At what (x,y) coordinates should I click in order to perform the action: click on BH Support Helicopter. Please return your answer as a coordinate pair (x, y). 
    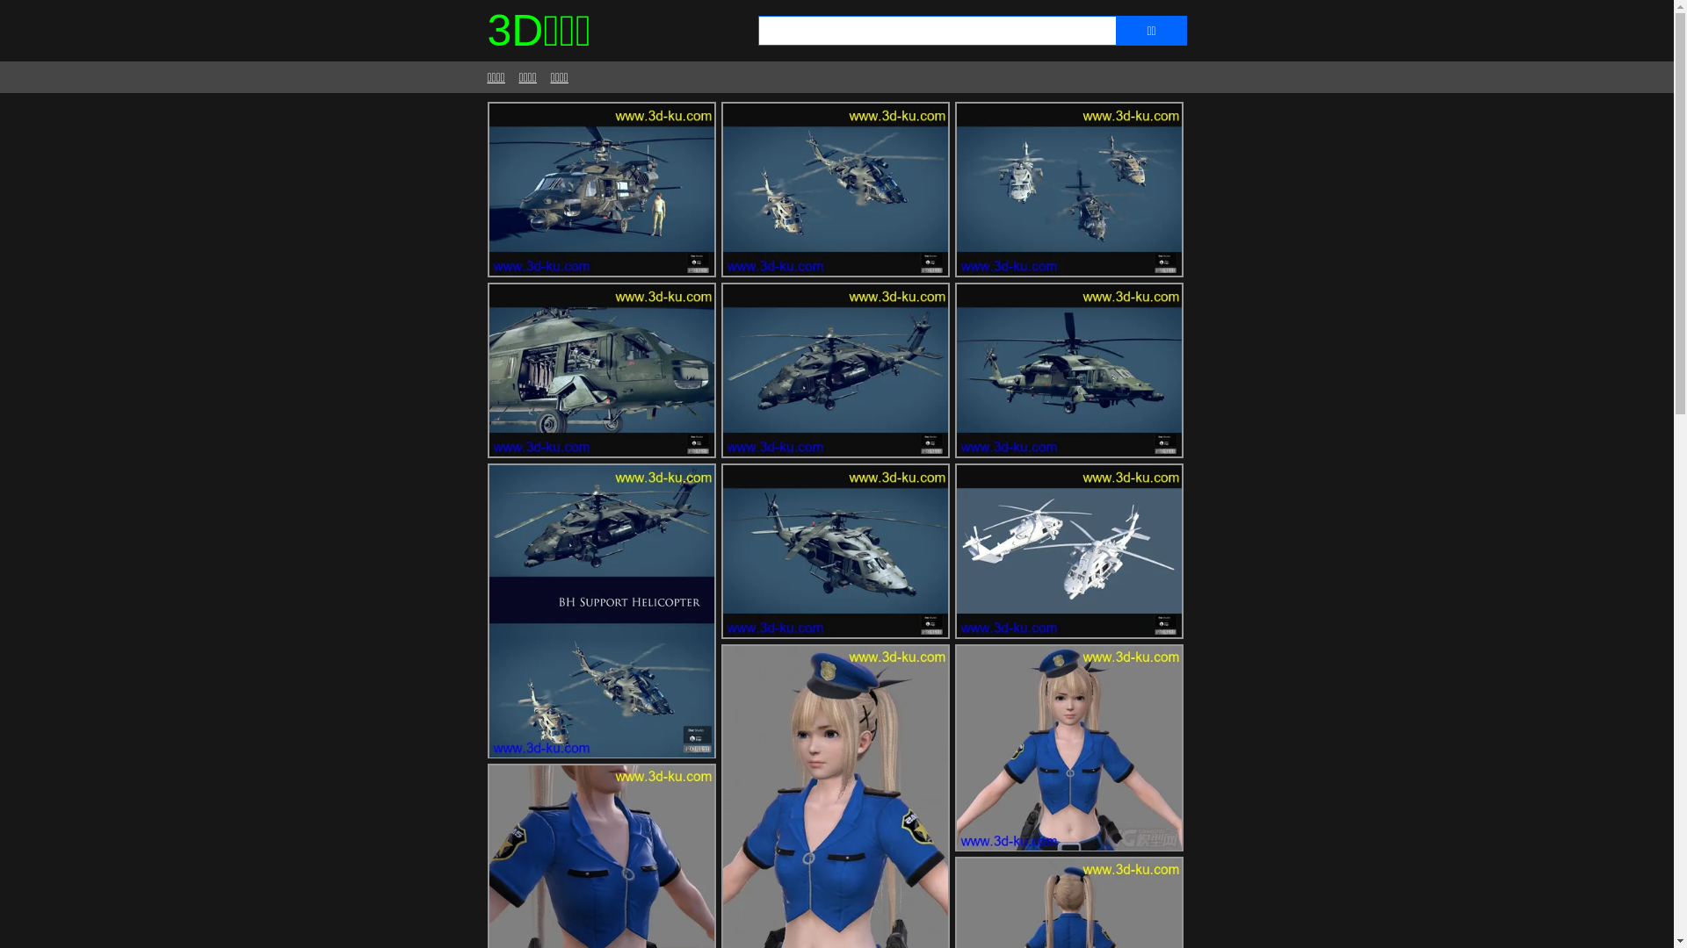
    Looking at the image, I should click on (835, 190).